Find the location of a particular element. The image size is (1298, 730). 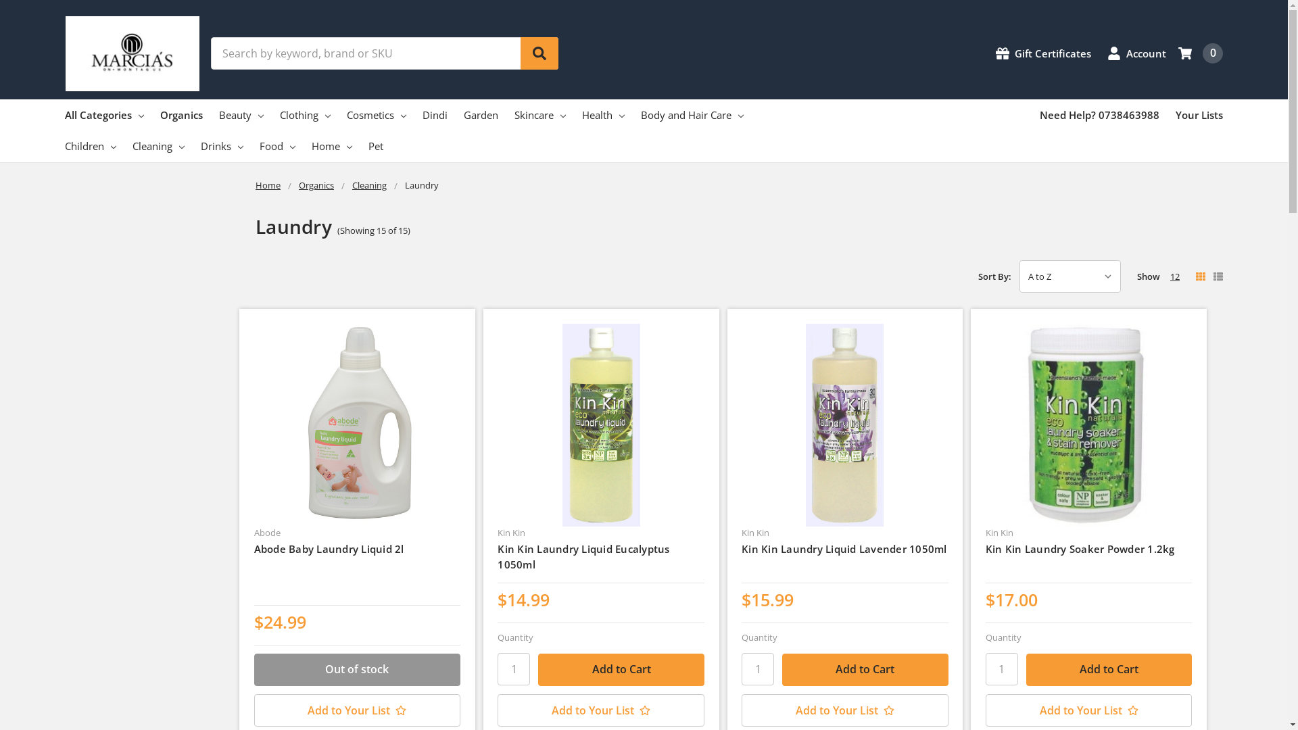

Skincare is located at coordinates (540, 115).